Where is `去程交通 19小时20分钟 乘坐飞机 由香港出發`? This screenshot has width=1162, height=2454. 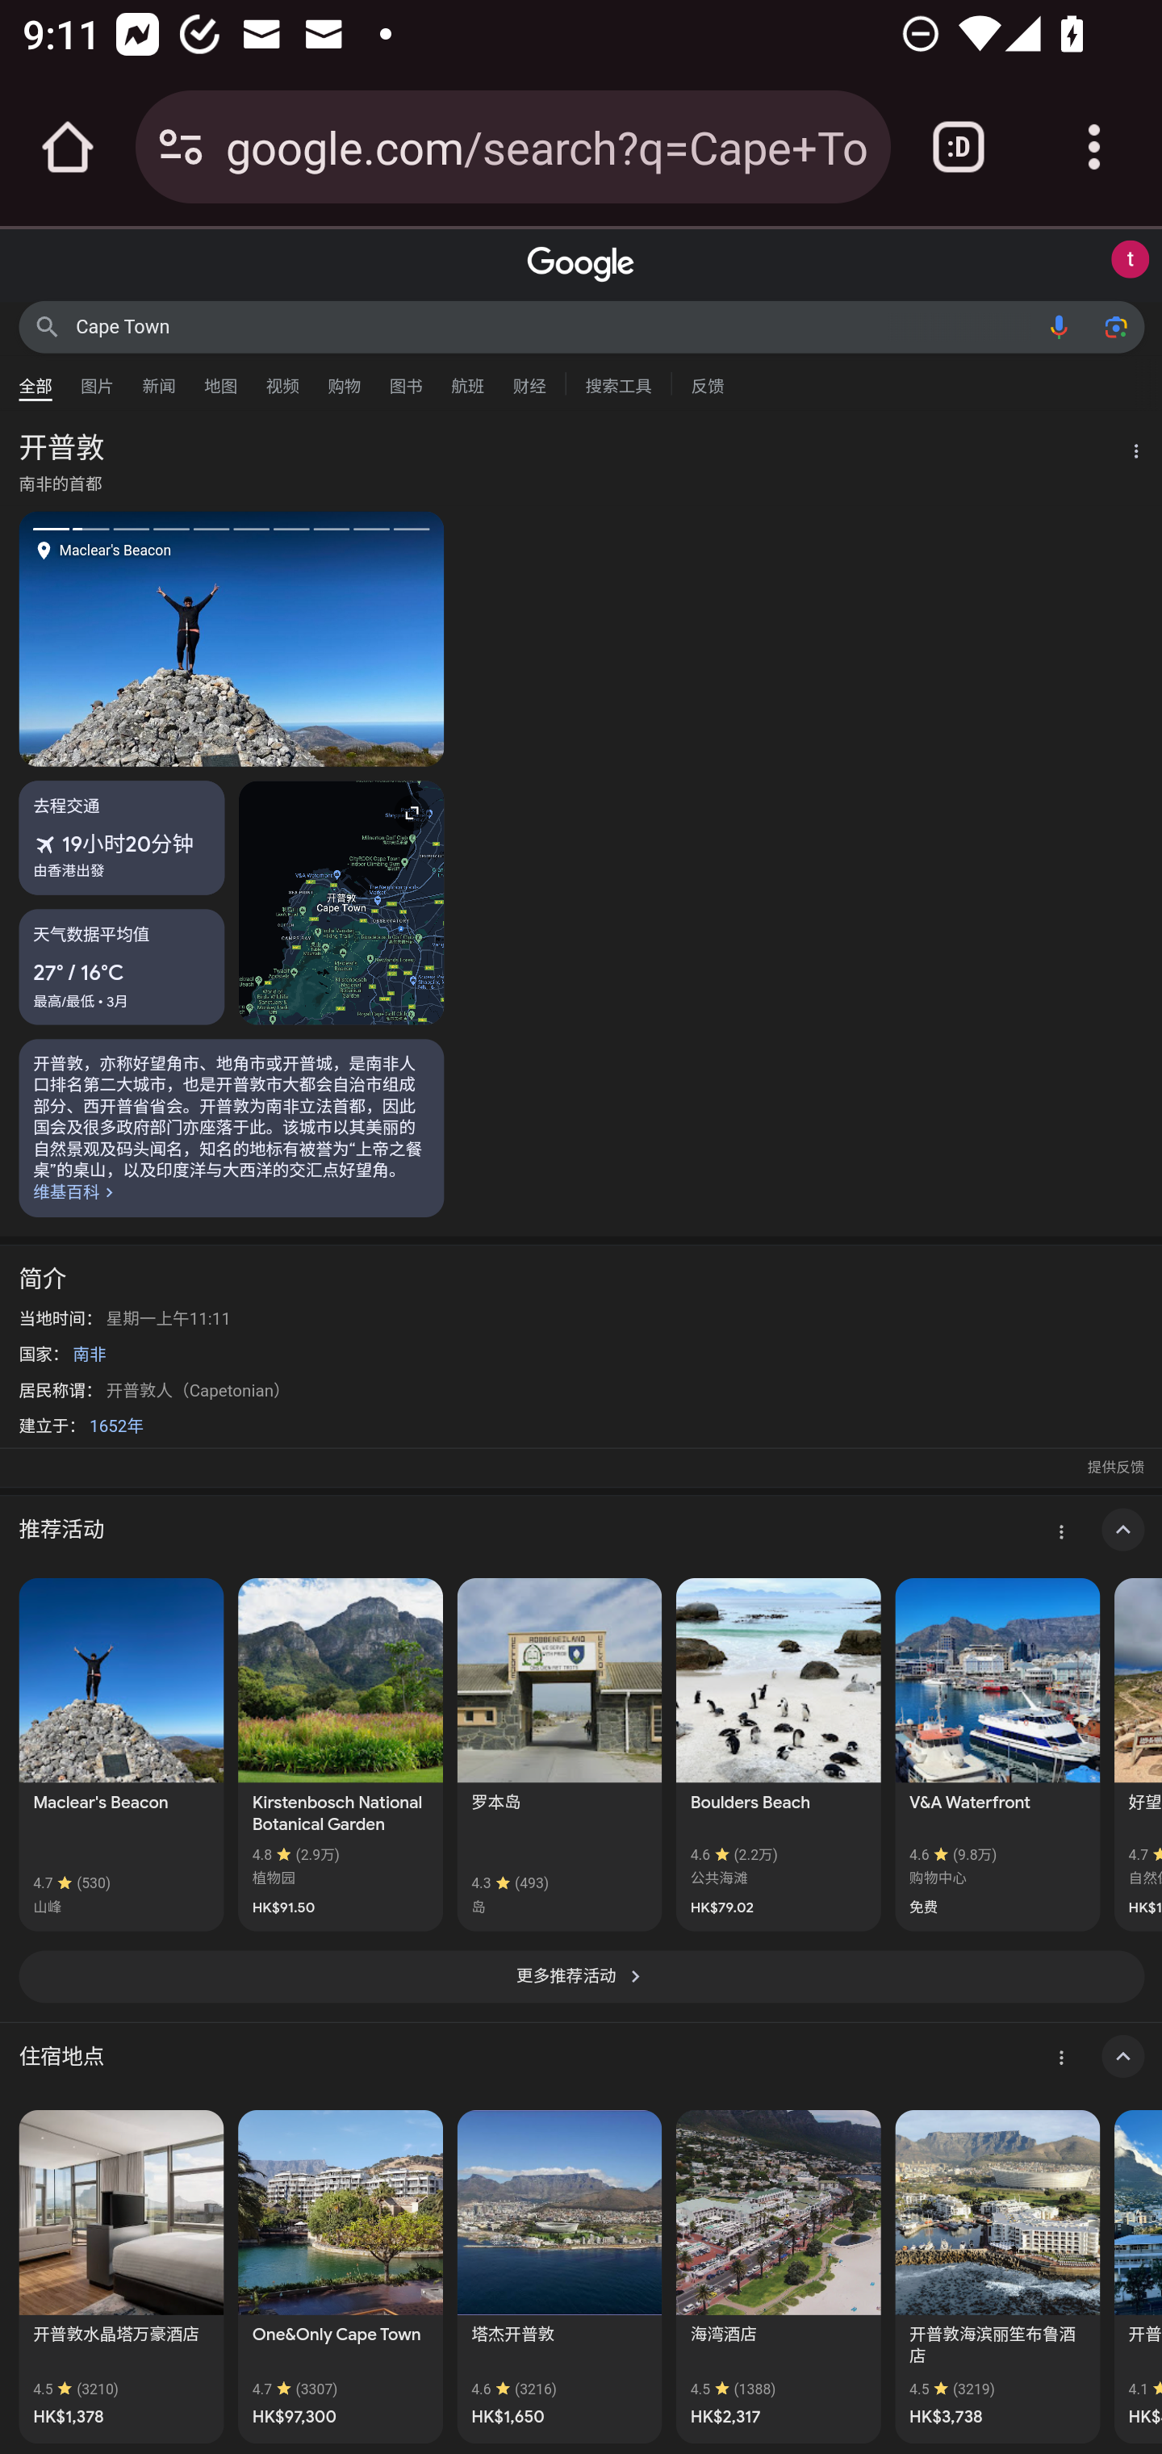
去程交通 19小时20分钟 乘坐飞机 由香港出發 is located at coordinates (122, 838).